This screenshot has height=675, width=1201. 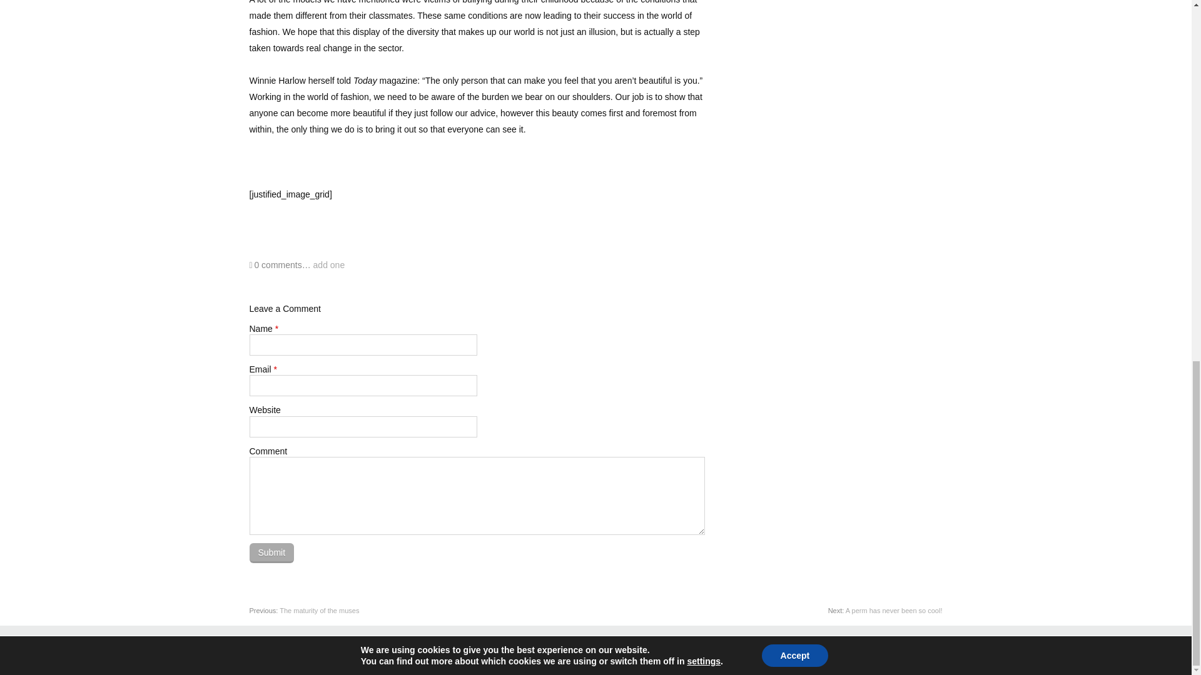 I want to click on add one, so click(x=329, y=265).